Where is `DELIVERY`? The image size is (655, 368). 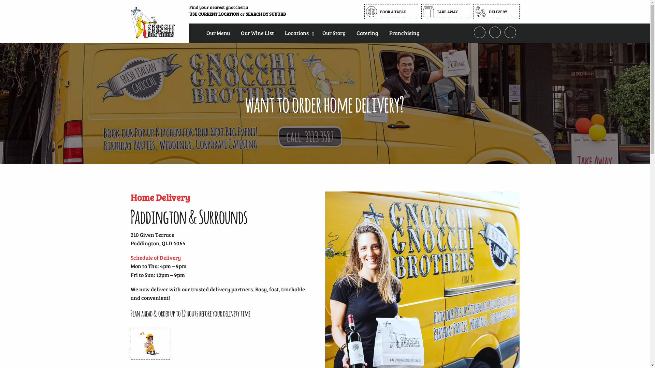 DELIVERY is located at coordinates (496, 12).